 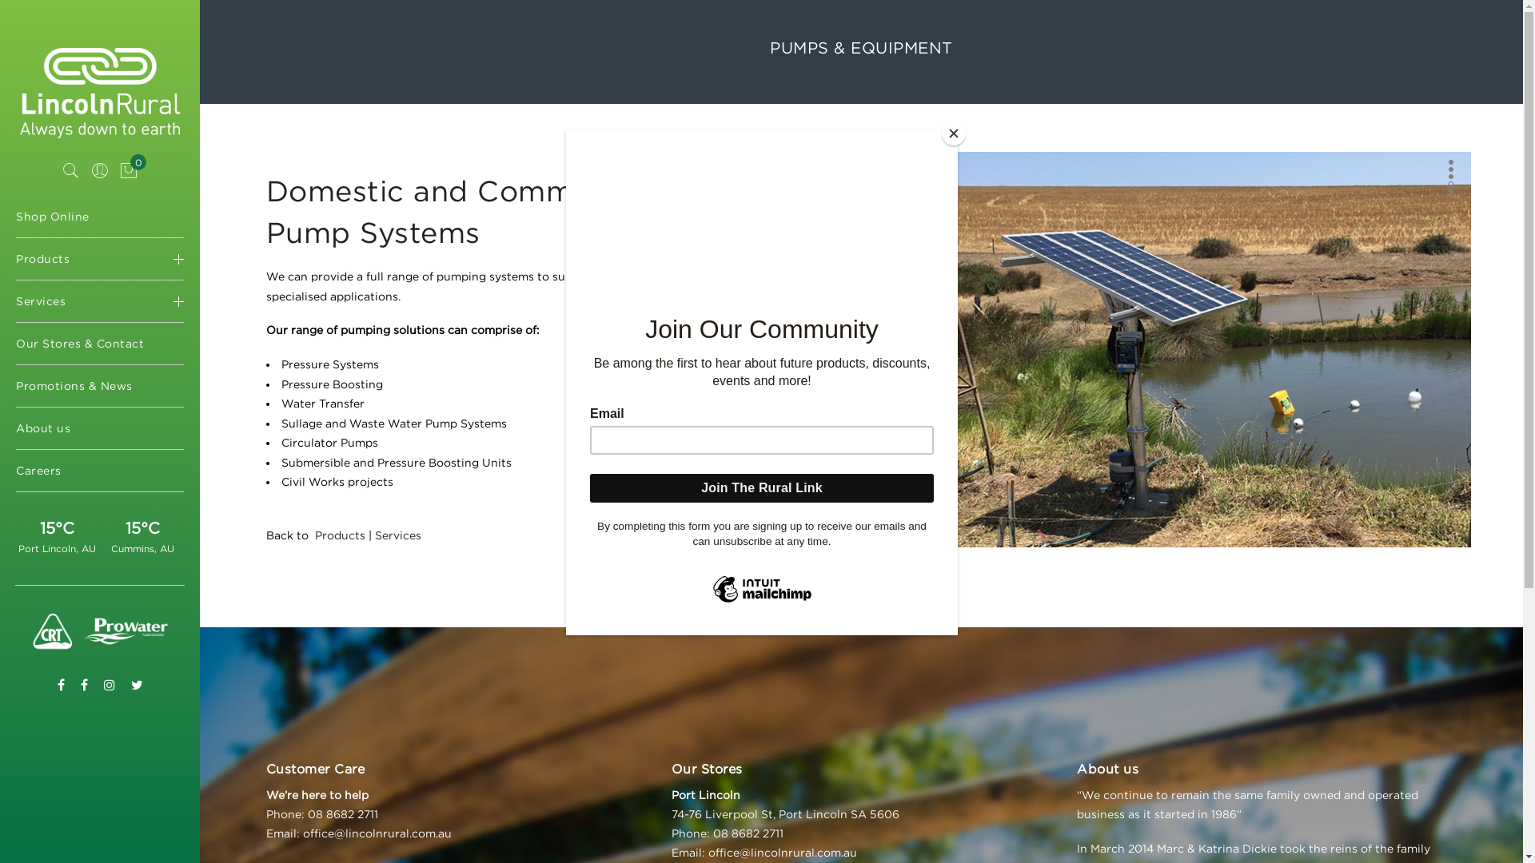 What do you see at coordinates (377, 833) in the screenshot?
I see `office@lincolnrural.com.au` at bounding box center [377, 833].